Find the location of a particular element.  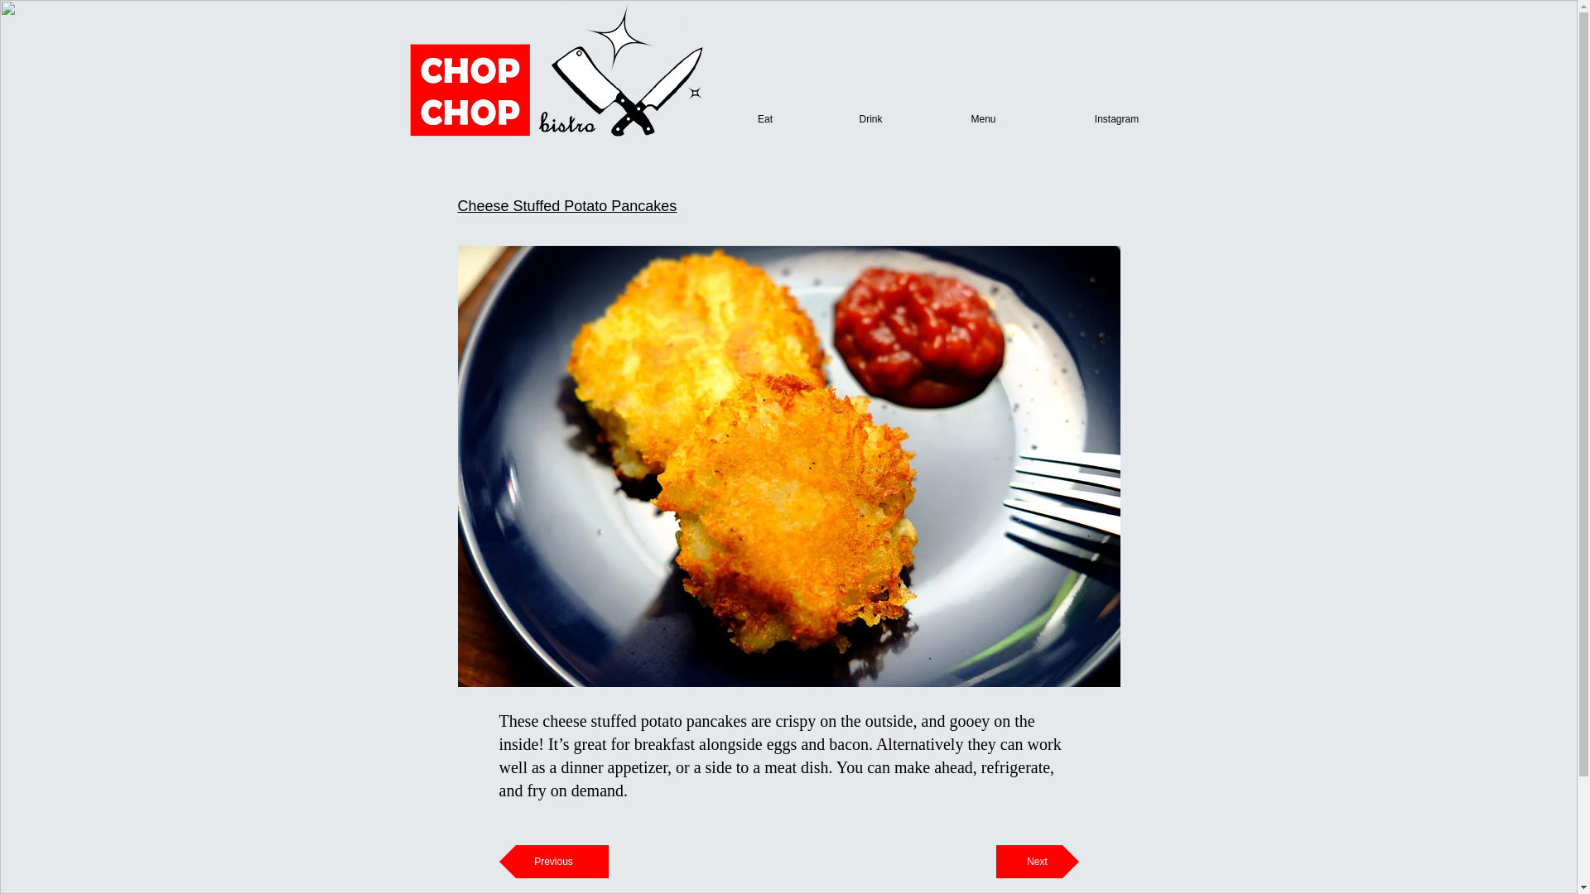

Instagram is located at coordinates (1116, 119).